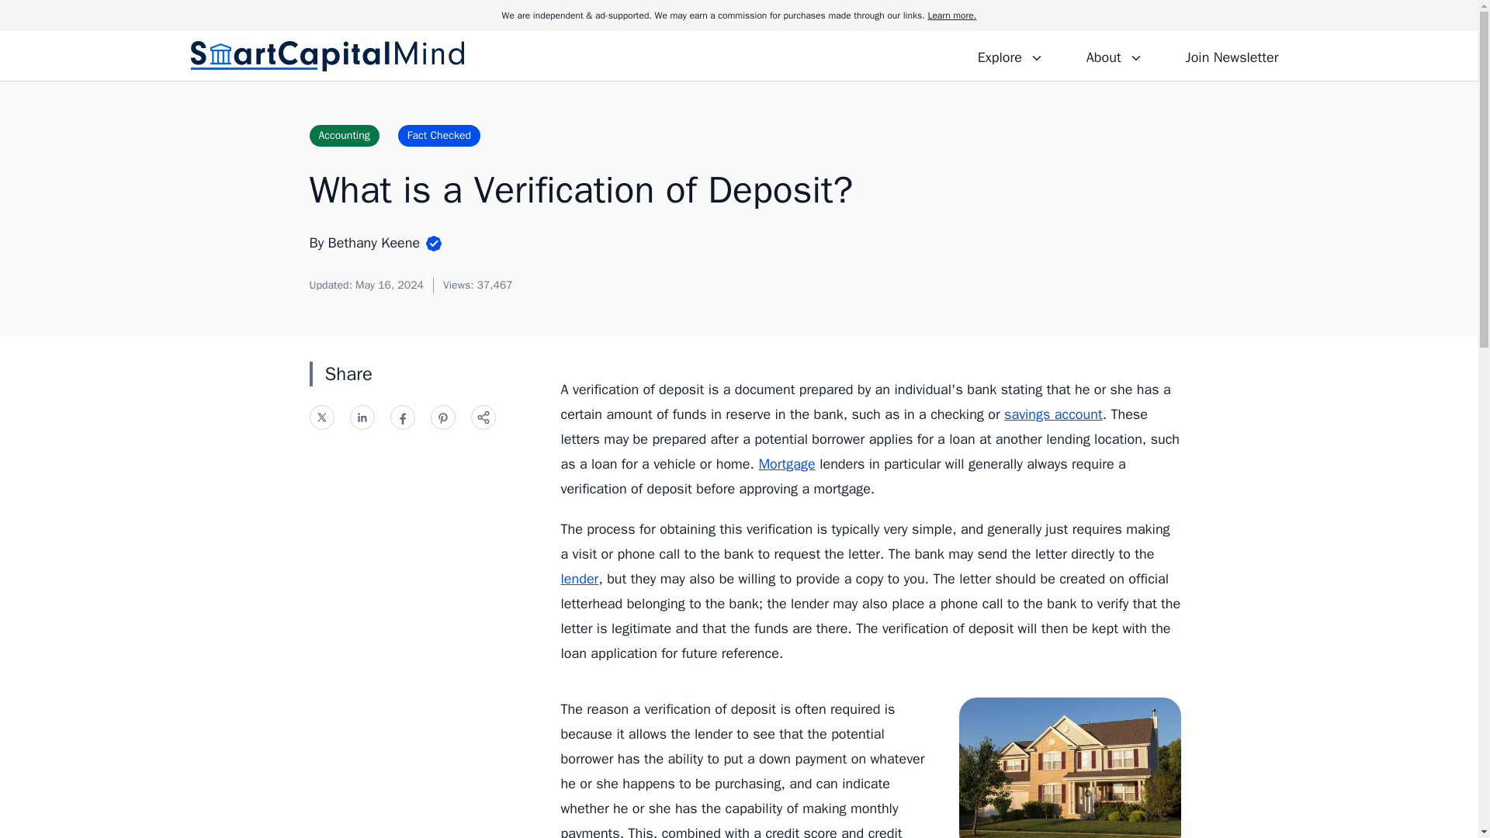 This screenshot has height=838, width=1490. I want to click on Learn more., so click(951, 16).